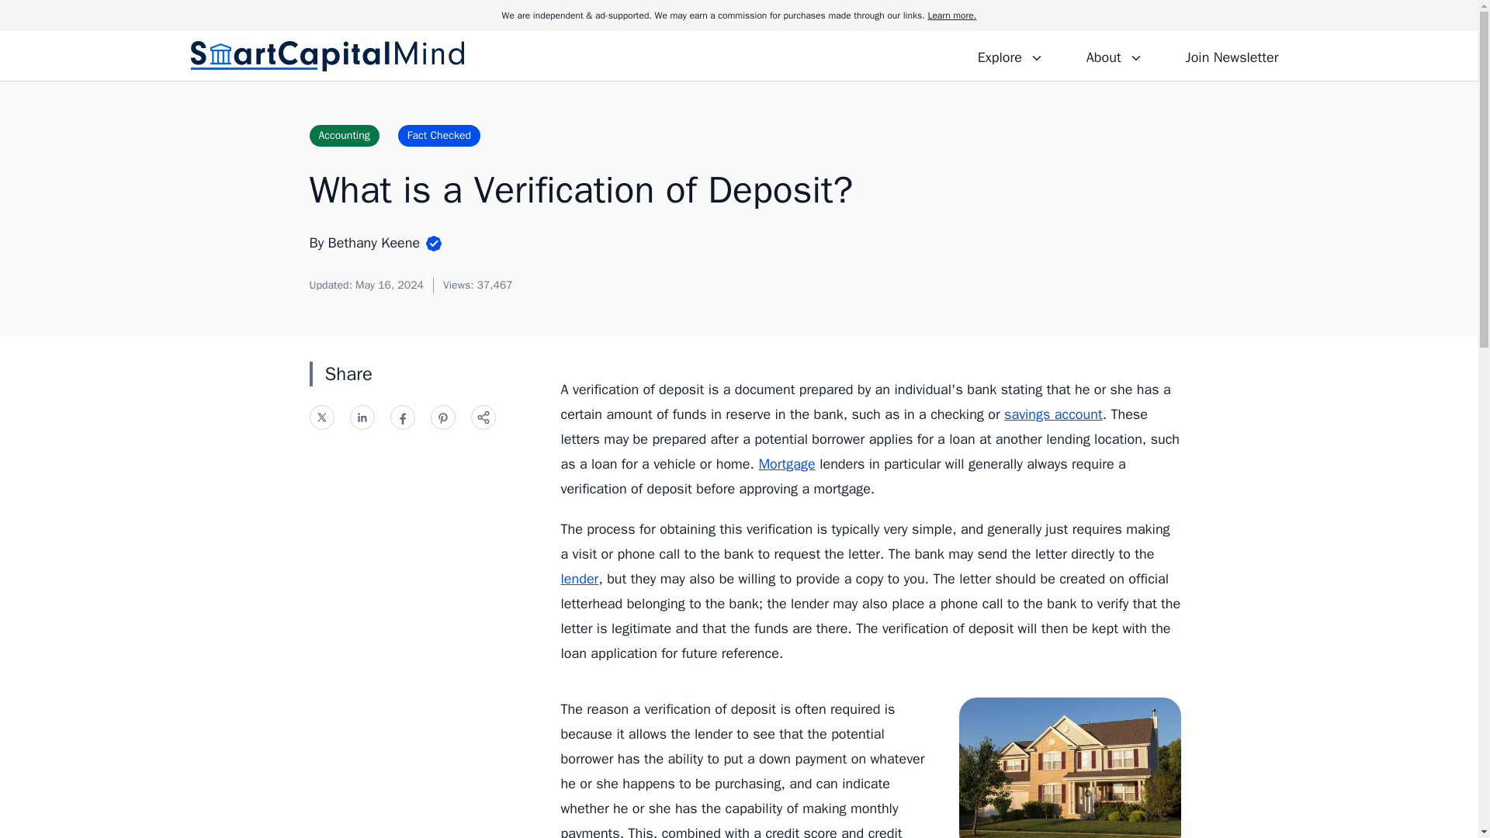 This screenshot has height=838, width=1490. I want to click on Learn more., so click(951, 16).